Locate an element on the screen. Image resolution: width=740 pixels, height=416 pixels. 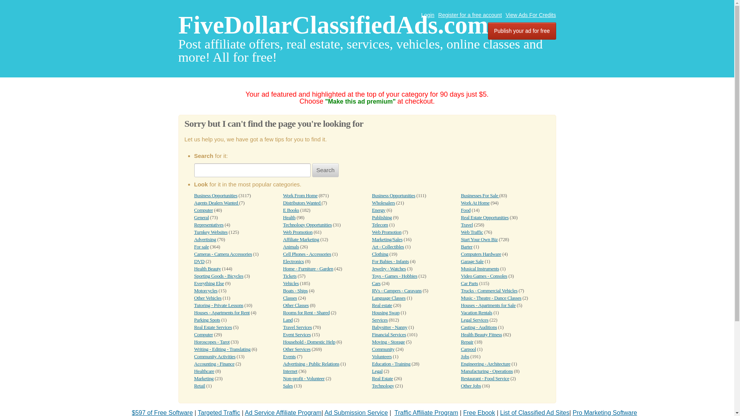
Login is located at coordinates (428, 15).